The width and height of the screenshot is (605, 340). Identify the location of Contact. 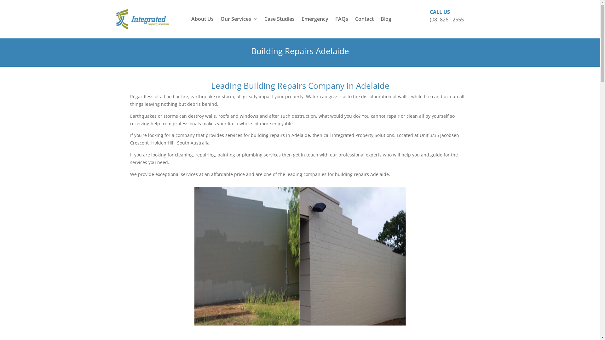
(364, 20).